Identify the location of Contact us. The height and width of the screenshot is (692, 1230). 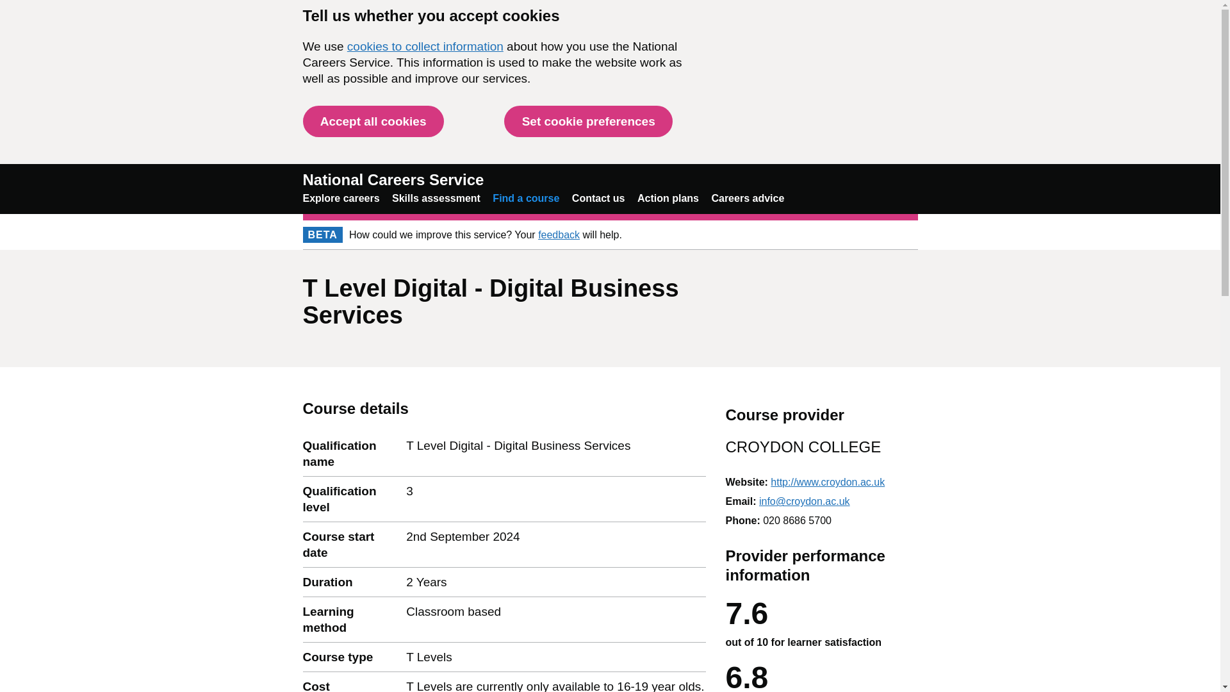
(598, 198).